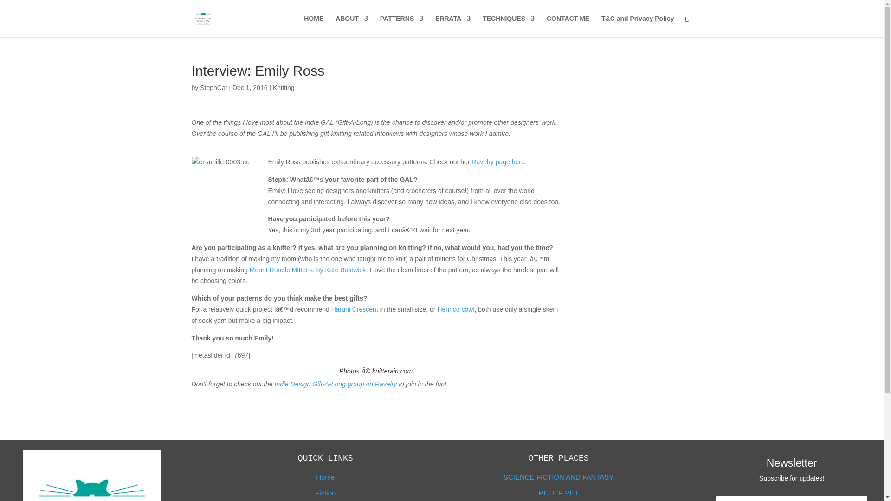 This screenshot has height=501, width=891. I want to click on PATTERNS, so click(402, 26).